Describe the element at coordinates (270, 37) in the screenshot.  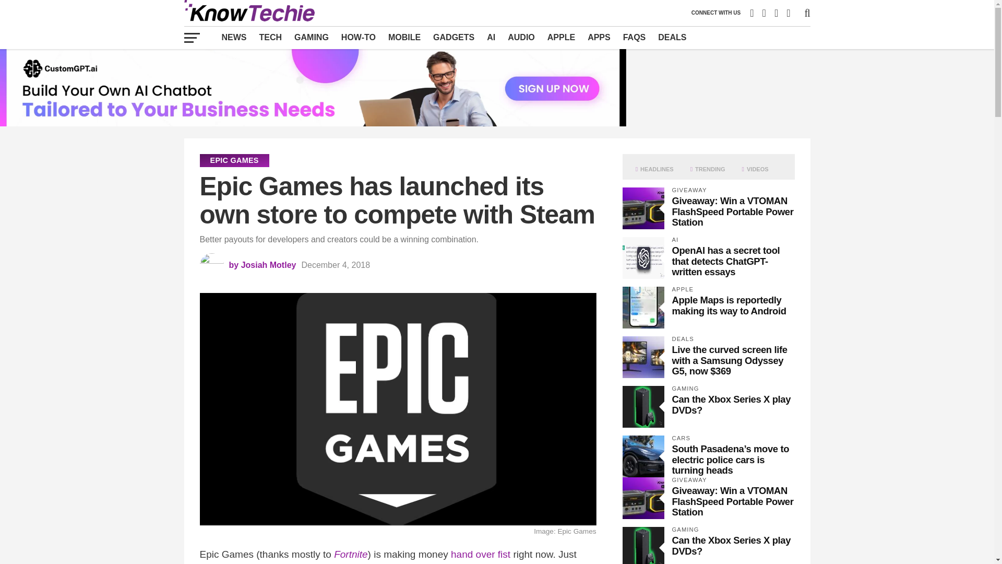
I see `TECH` at that location.